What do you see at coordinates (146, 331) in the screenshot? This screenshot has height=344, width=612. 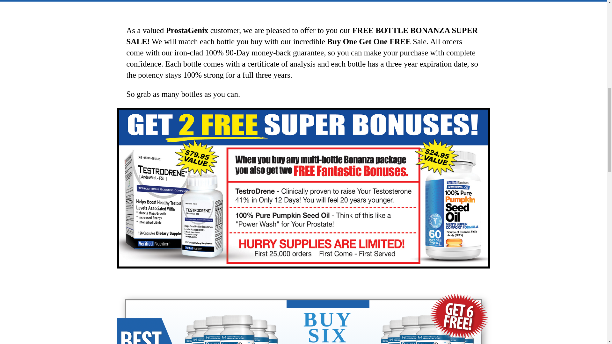 I see `best deal` at bounding box center [146, 331].